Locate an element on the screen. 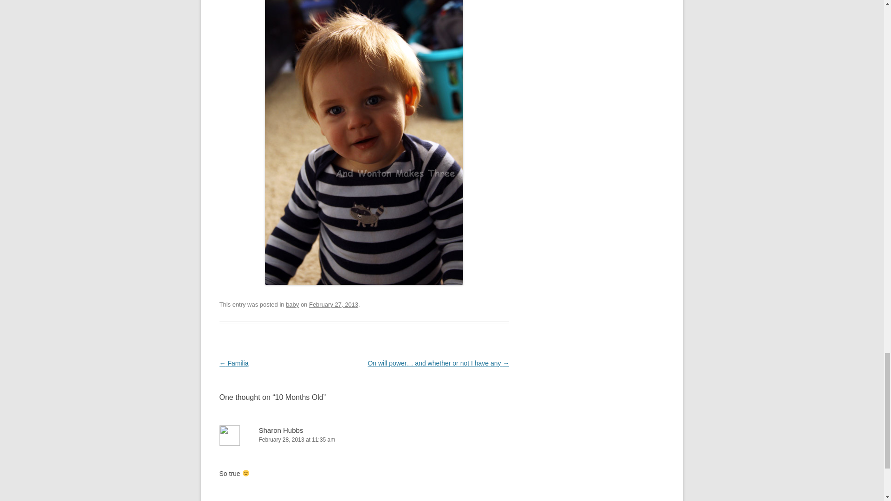  5:45 pm is located at coordinates (333, 304).